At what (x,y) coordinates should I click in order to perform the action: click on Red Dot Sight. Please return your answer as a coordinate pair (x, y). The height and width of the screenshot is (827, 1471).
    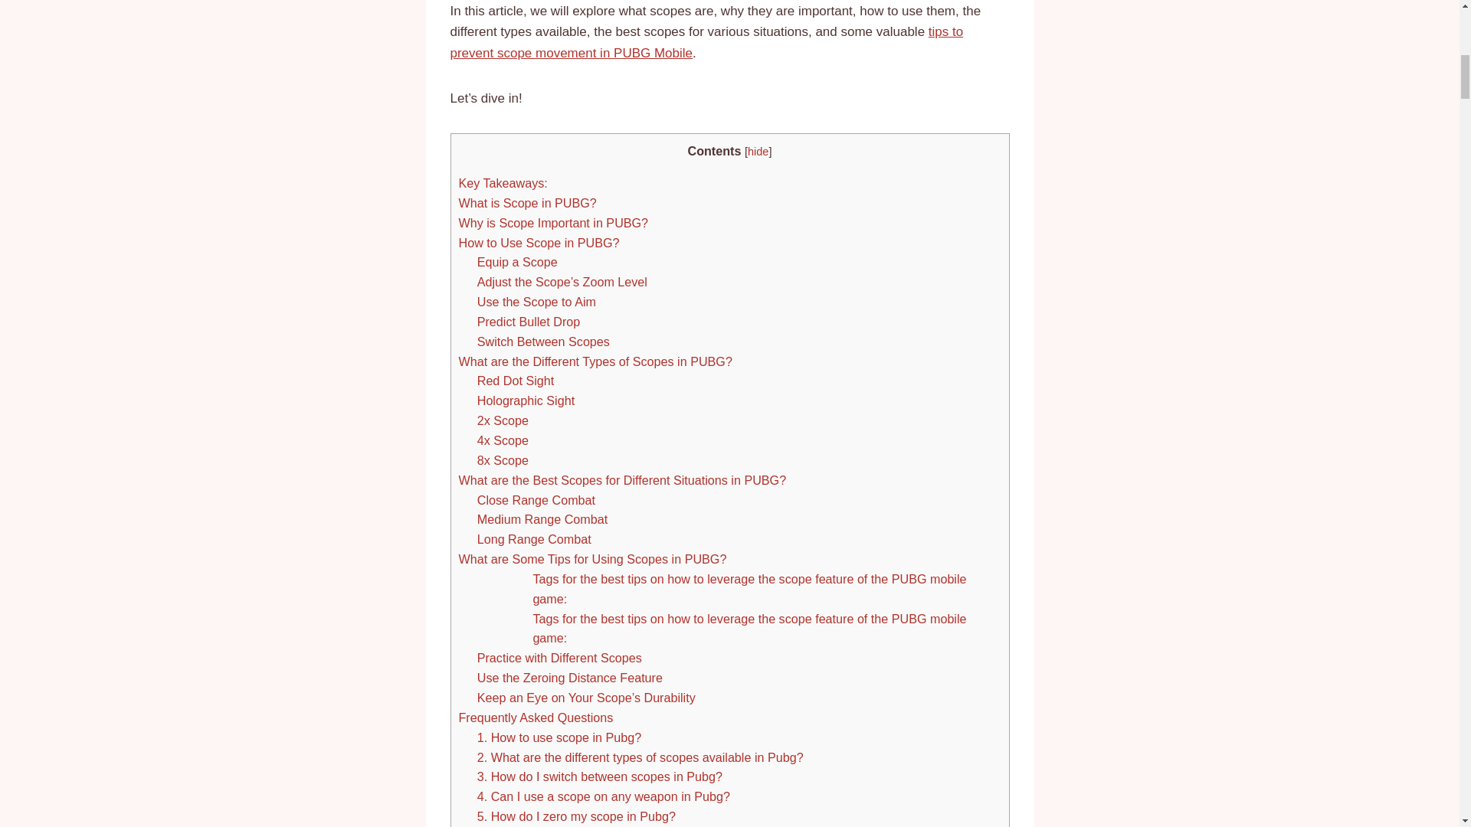
    Looking at the image, I should click on (515, 381).